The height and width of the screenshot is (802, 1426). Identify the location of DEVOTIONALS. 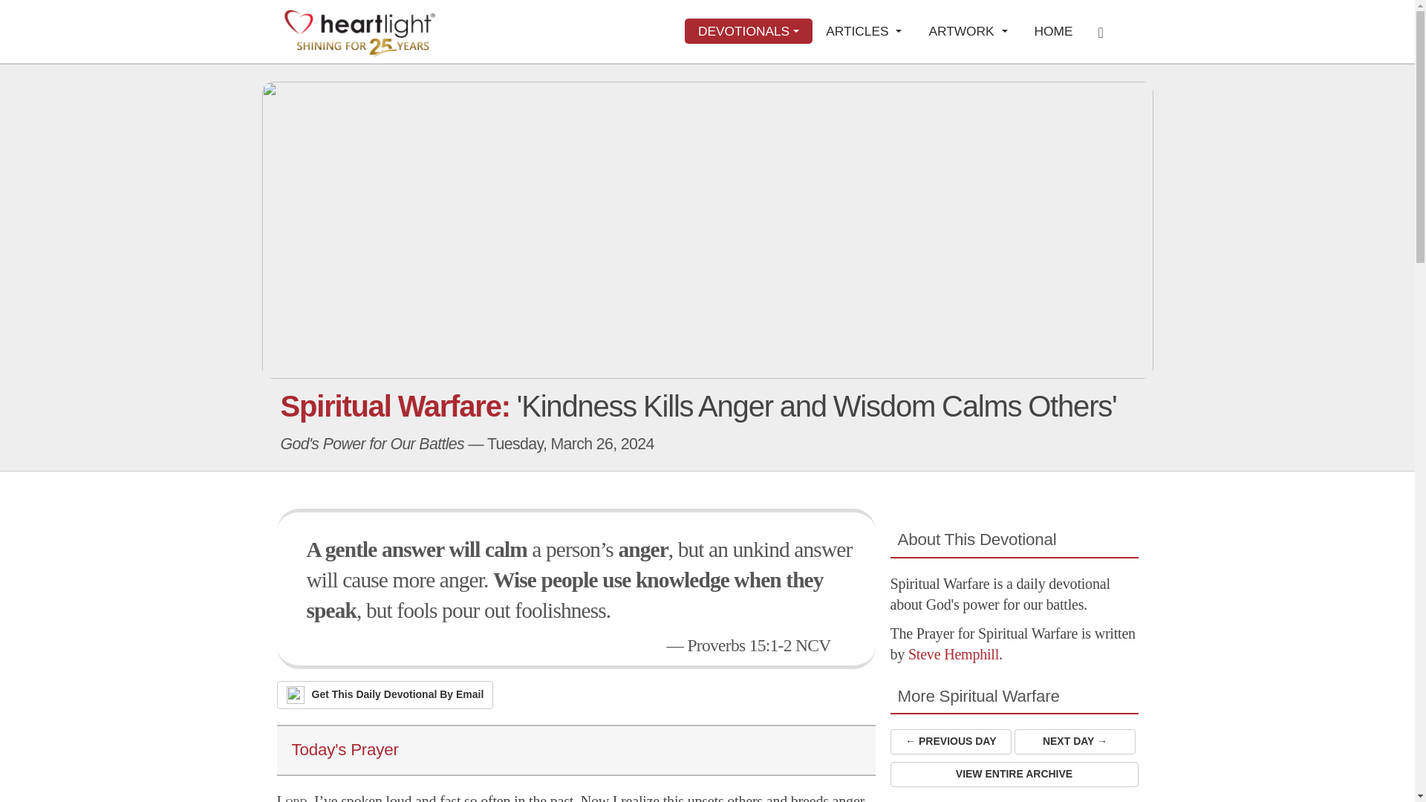
(749, 31).